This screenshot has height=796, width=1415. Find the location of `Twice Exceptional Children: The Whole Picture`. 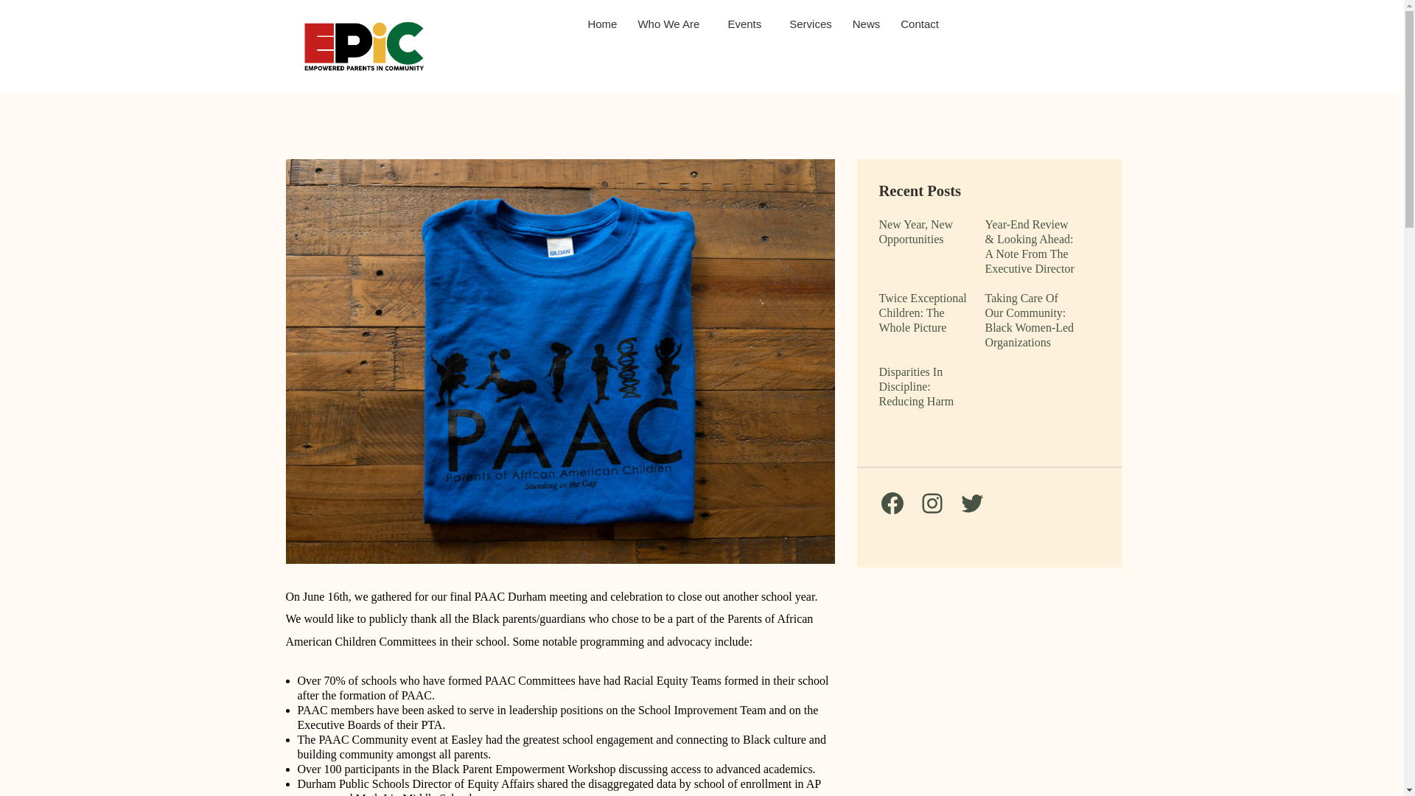

Twice Exceptional Children: The Whole Picture is located at coordinates (924, 313).